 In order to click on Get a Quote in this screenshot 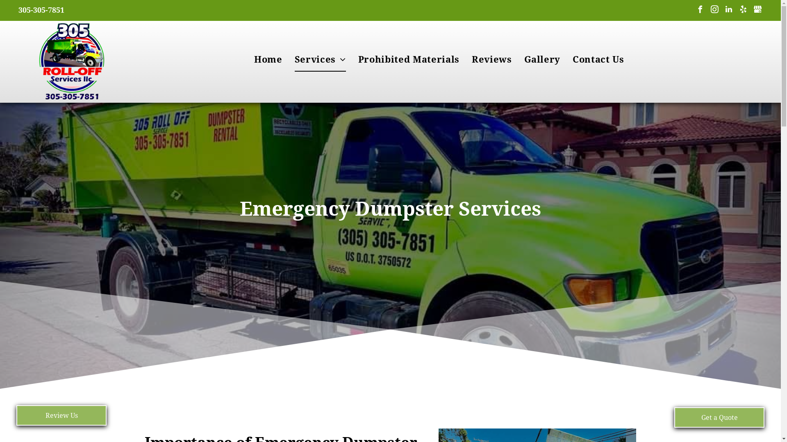, I will do `click(719, 417)`.